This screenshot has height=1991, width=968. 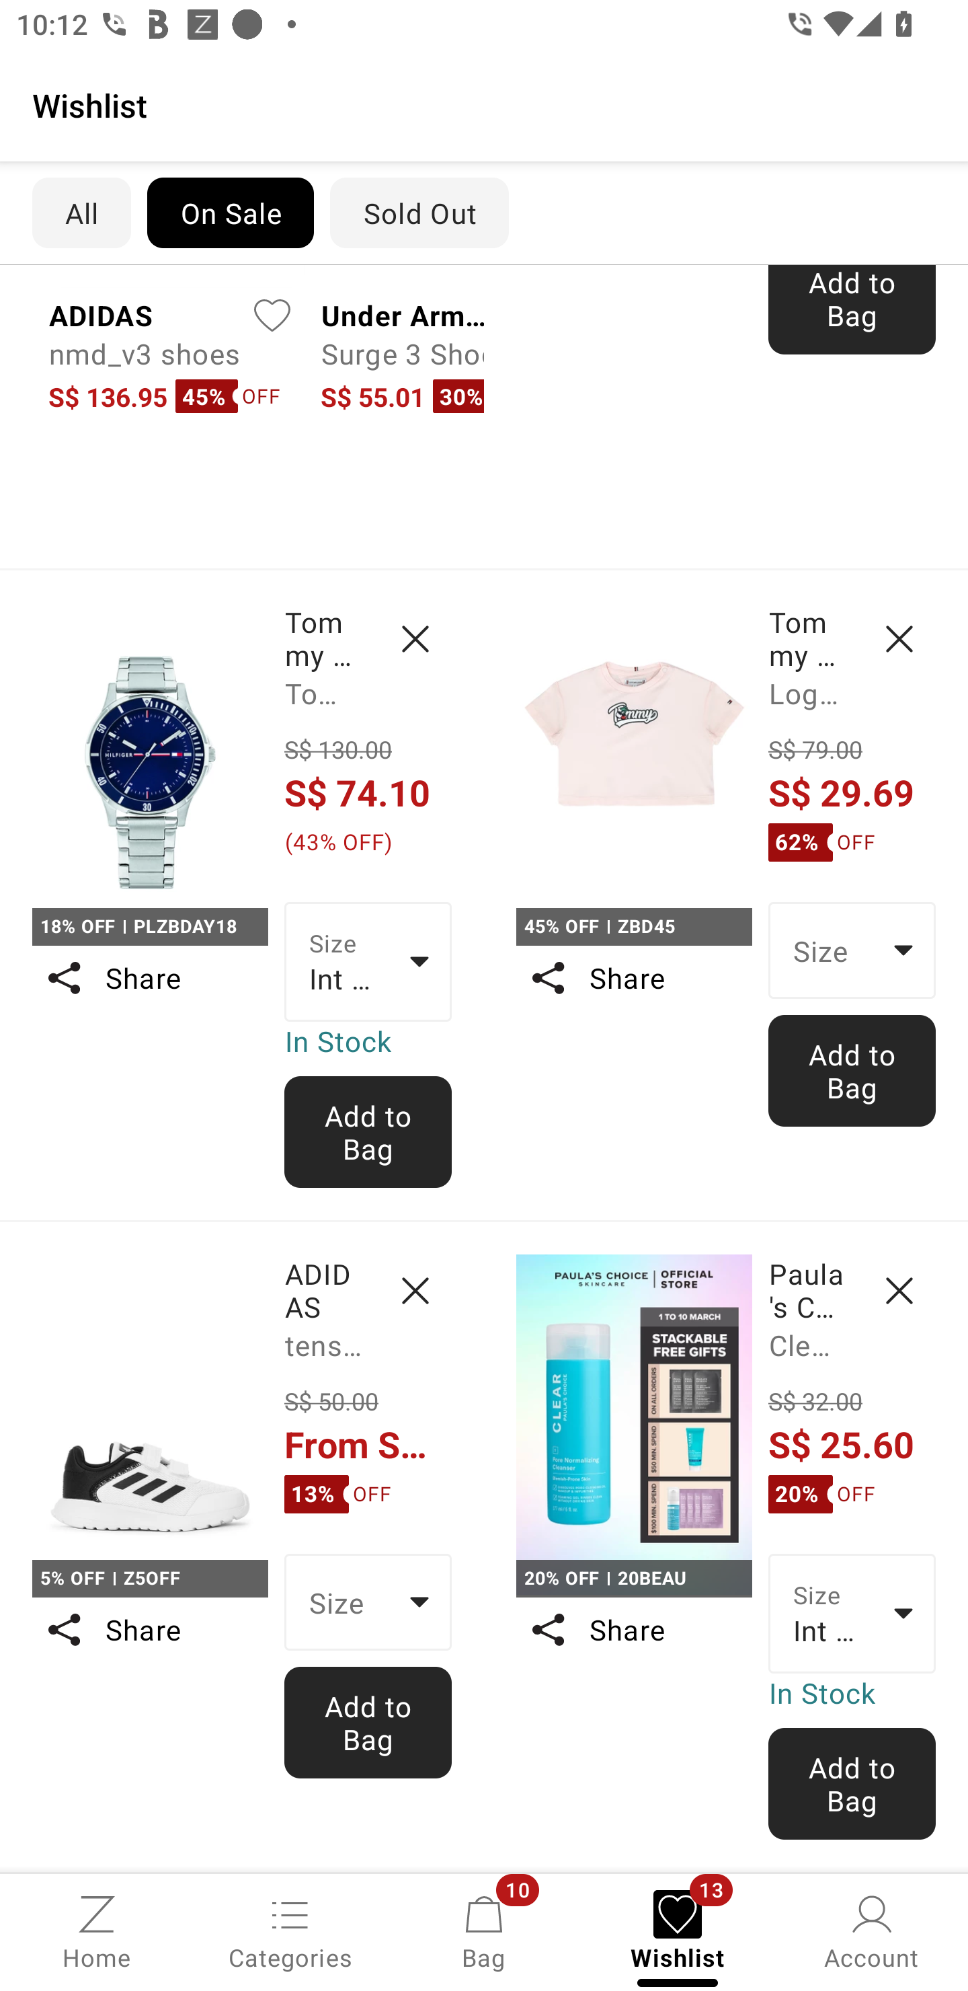 What do you see at coordinates (871, 1930) in the screenshot?
I see `Account` at bounding box center [871, 1930].